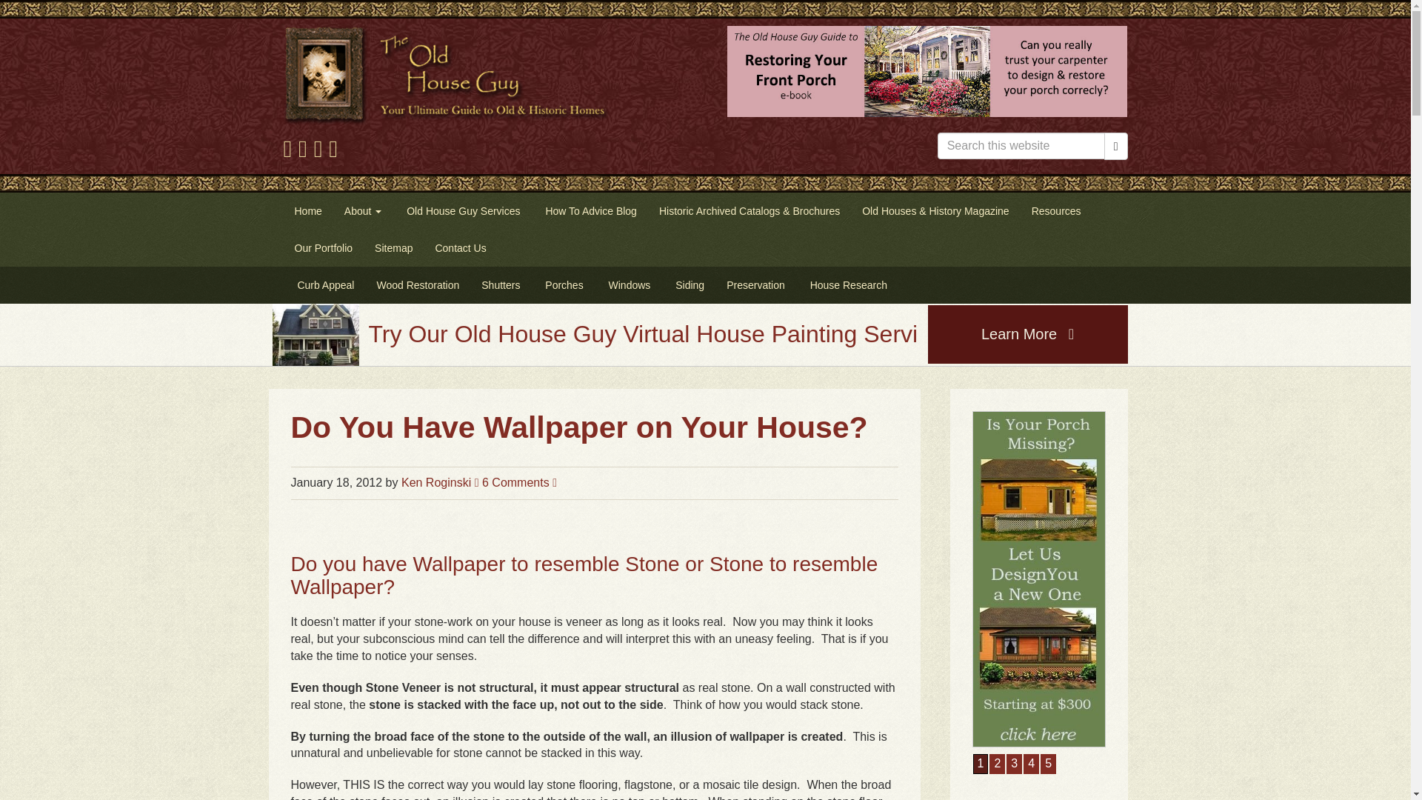 The width and height of the screenshot is (1422, 800). Describe the element at coordinates (461, 210) in the screenshot. I see ` Old House Guy Services` at that location.